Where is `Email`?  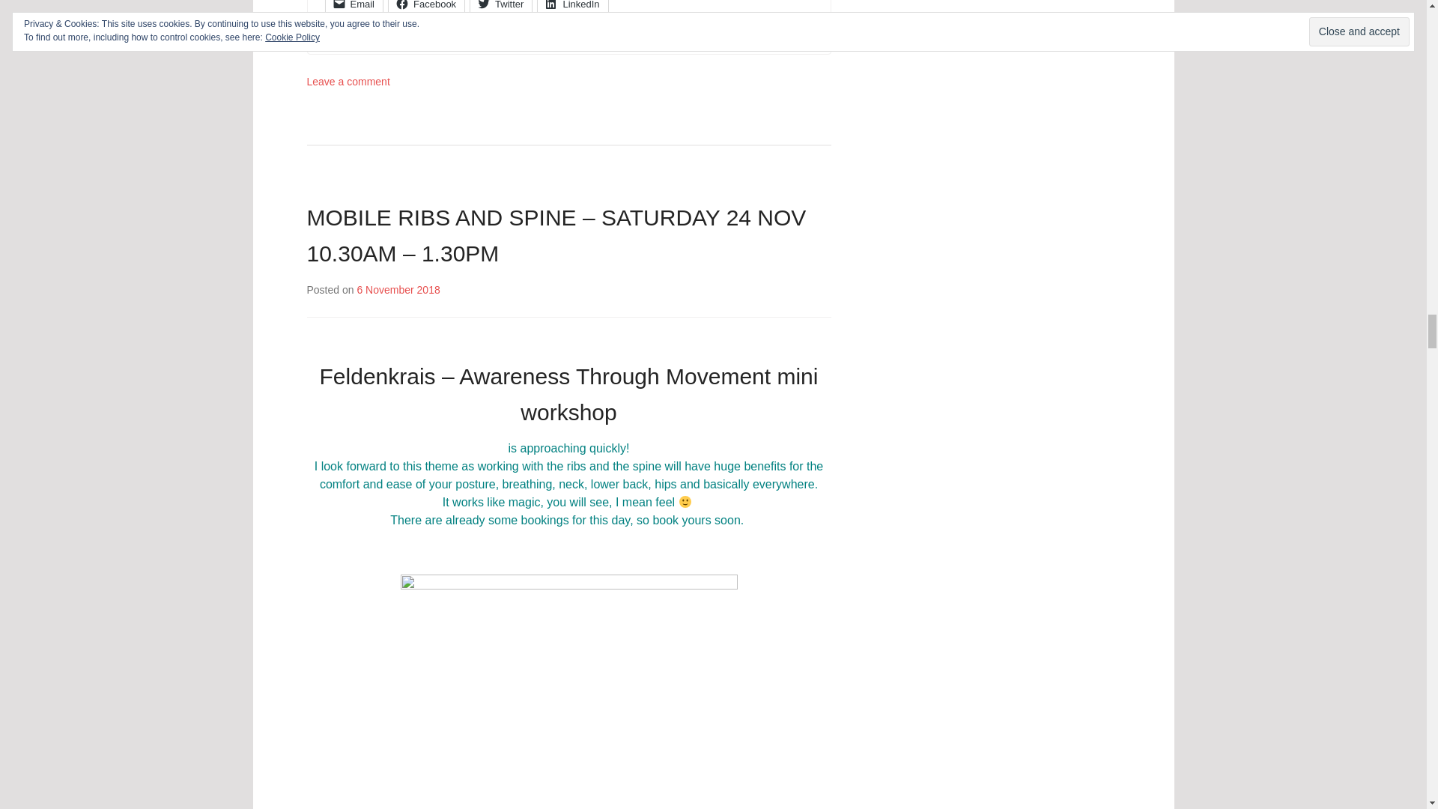 Email is located at coordinates (354, 7).